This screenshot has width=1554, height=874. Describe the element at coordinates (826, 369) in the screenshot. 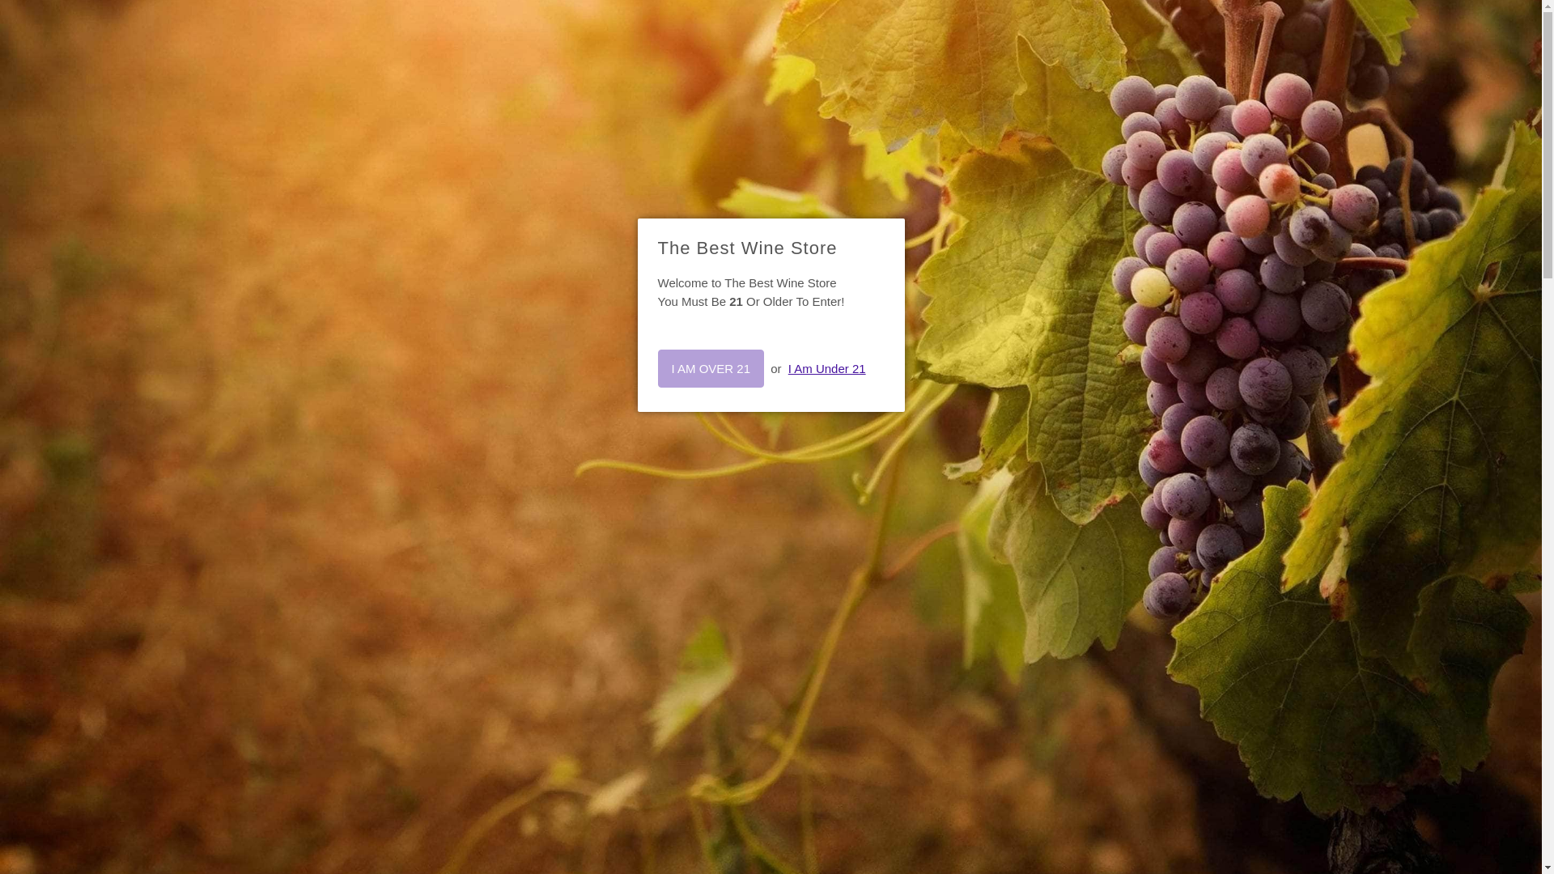

I see `I Am Under 21` at that location.